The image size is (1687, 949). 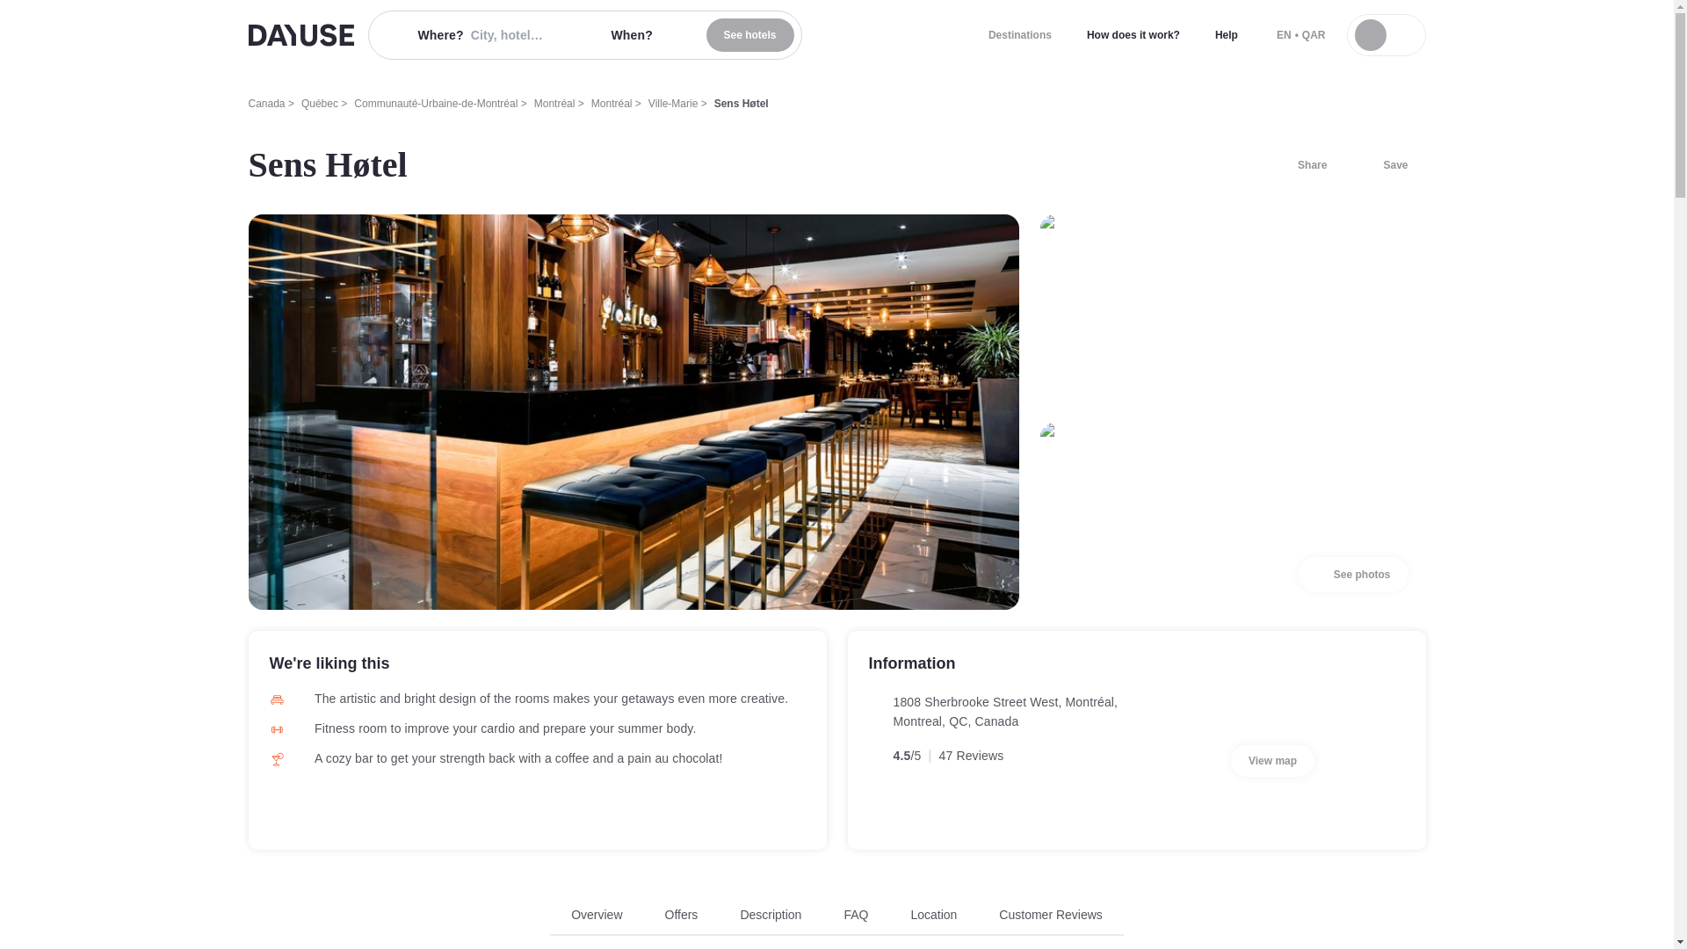 I want to click on Overview, so click(x=1272, y=761).